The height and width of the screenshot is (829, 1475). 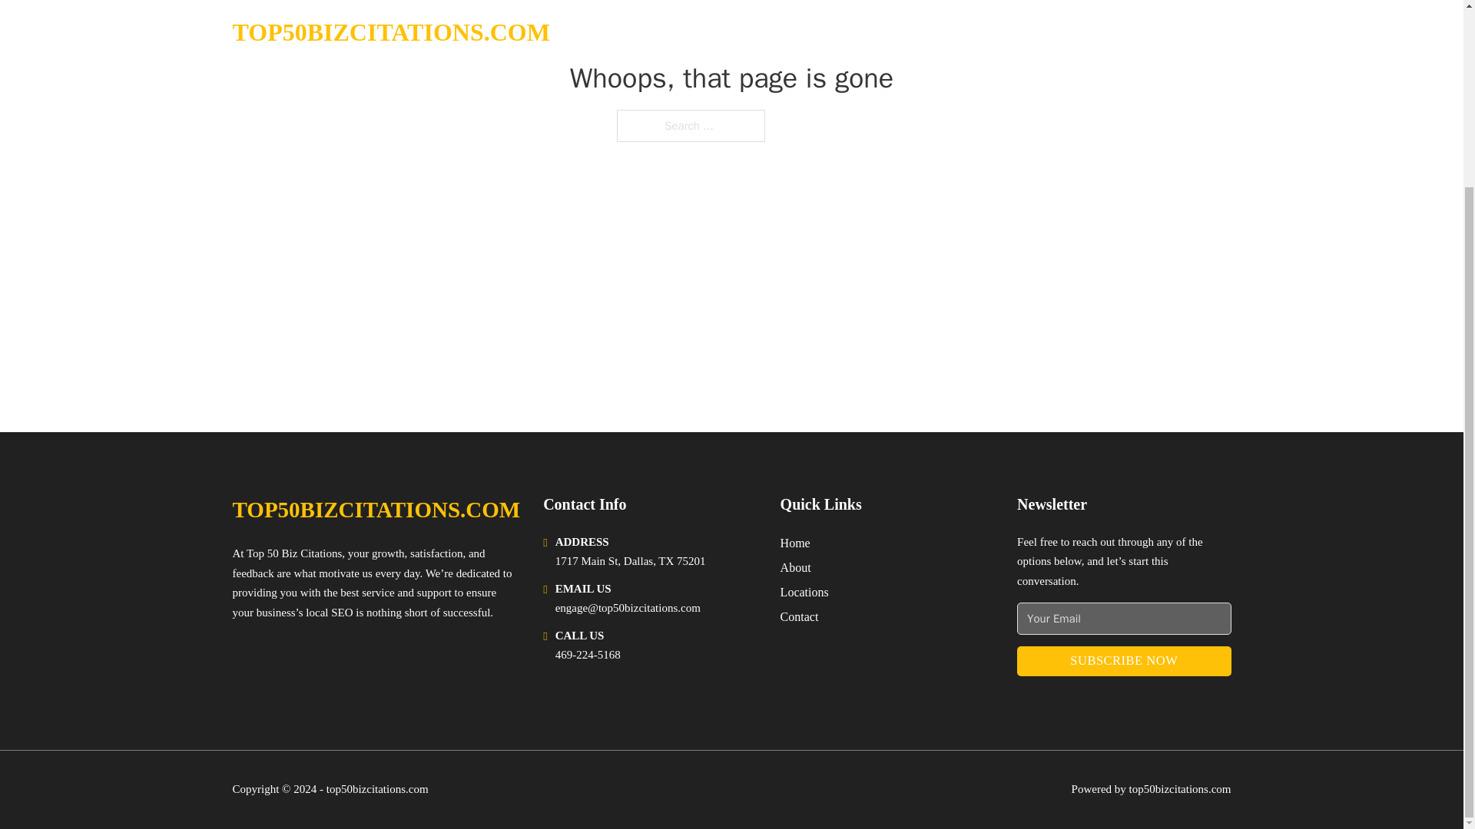 What do you see at coordinates (376, 510) in the screenshot?
I see `TOP50BIZCITATIONS.COM` at bounding box center [376, 510].